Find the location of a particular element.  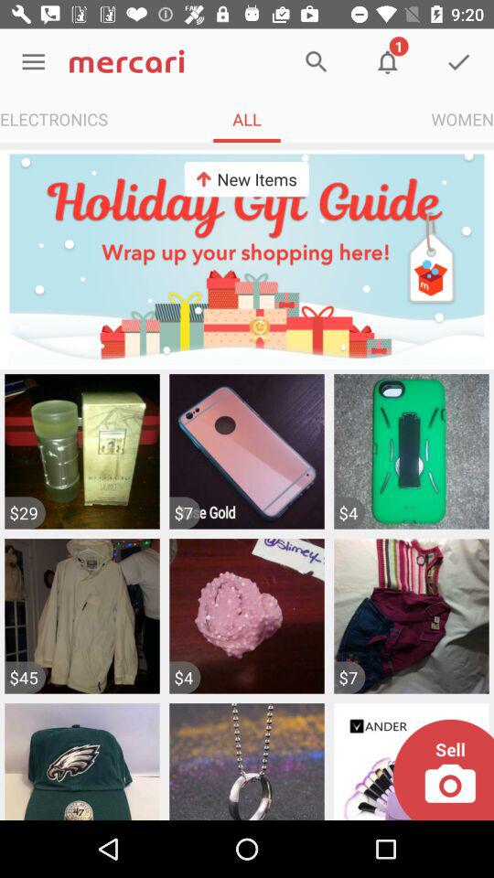

swipe to the new items item is located at coordinates (246, 179).